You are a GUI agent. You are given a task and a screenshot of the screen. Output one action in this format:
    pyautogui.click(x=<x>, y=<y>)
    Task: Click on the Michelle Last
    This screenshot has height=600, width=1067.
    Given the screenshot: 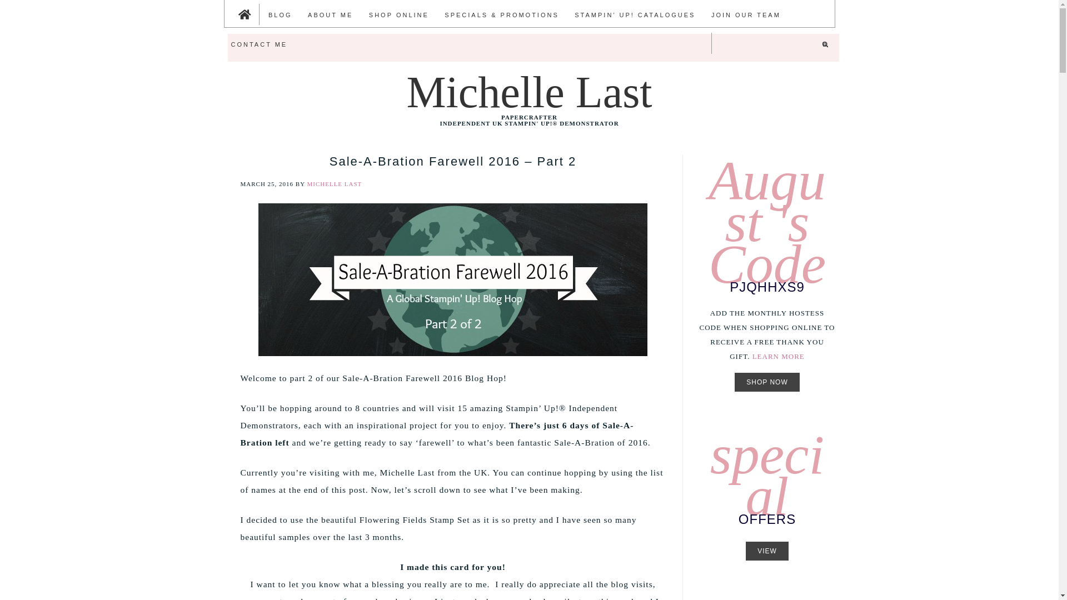 What is the action you would take?
    pyautogui.click(x=529, y=92)
    